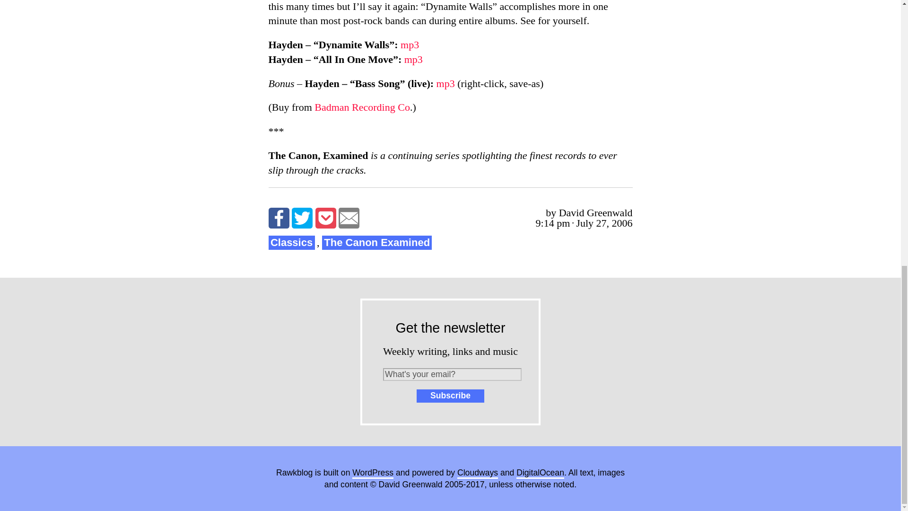 This screenshot has width=908, height=511. What do you see at coordinates (362, 107) in the screenshot?
I see `Badman Recording Co` at bounding box center [362, 107].